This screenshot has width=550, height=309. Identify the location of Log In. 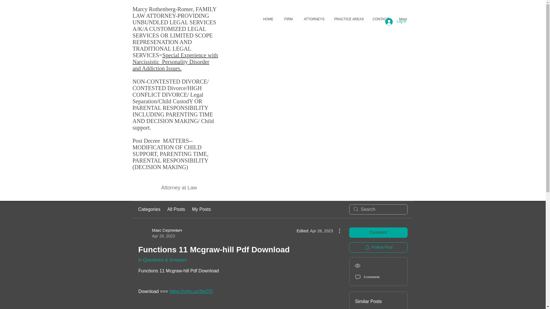
(396, 22).